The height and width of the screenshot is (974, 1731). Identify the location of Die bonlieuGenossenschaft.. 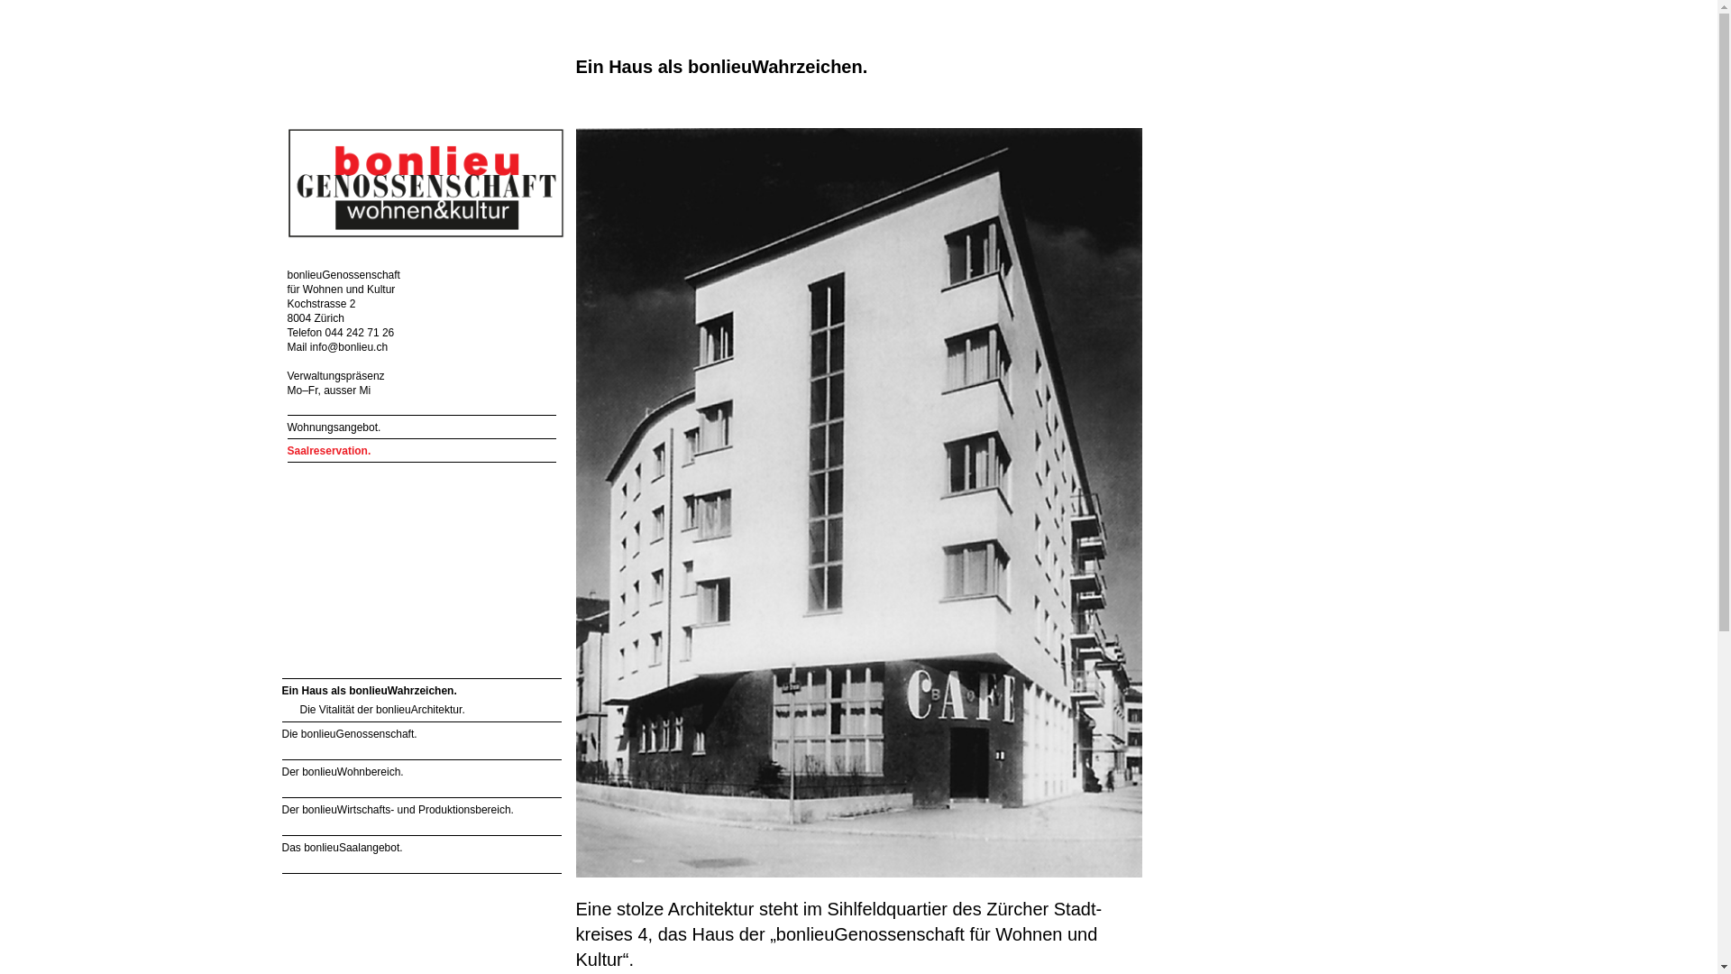
(119, 327).